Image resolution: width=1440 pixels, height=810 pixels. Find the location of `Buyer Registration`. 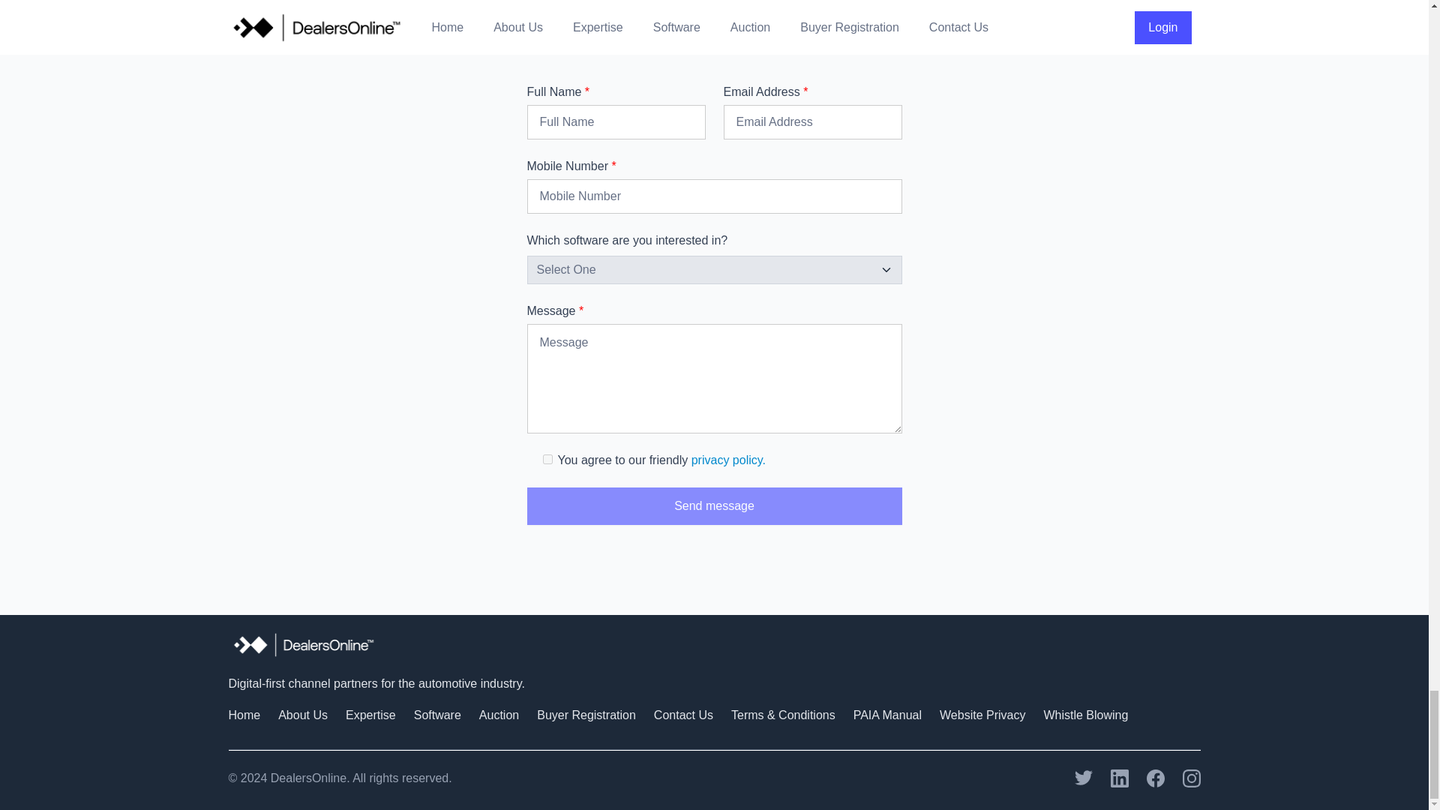

Buyer Registration is located at coordinates (586, 715).